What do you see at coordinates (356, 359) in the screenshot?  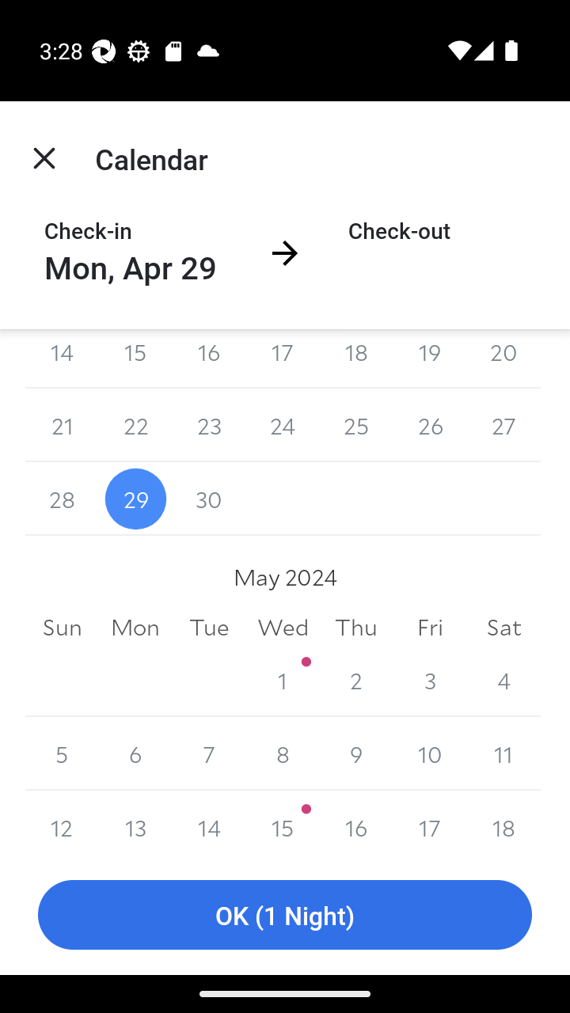 I see `18 18 April 2024` at bounding box center [356, 359].